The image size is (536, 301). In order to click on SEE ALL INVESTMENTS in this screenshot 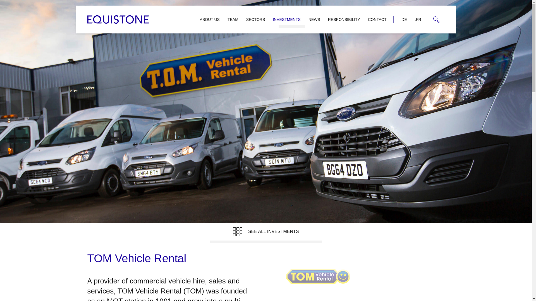, I will do `click(266, 233)`.